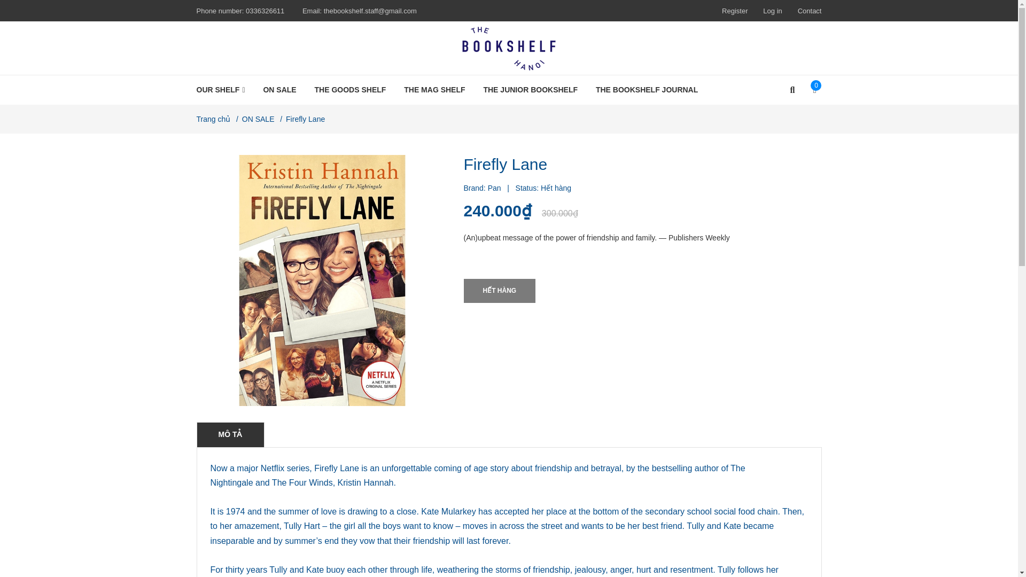  What do you see at coordinates (811, 90) in the screenshot?
I see `0` at bounding box center [811, 90].